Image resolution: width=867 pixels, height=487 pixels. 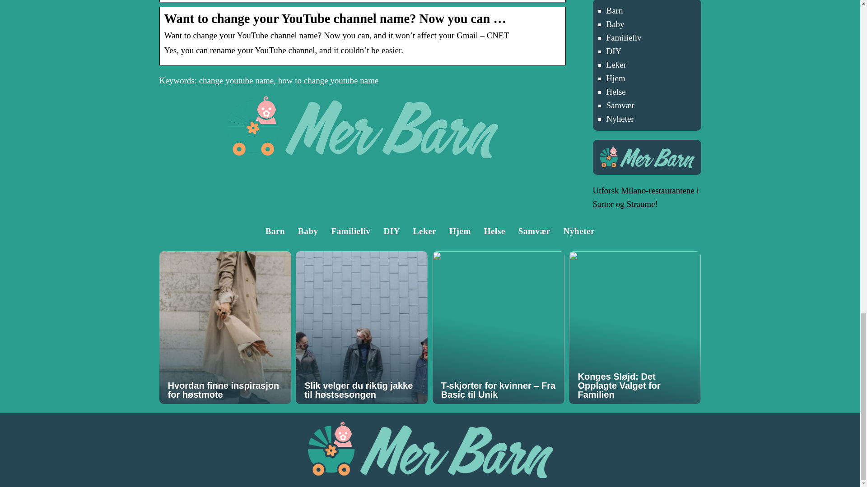 I want to click on Hjem, so click(x=460, y=231).